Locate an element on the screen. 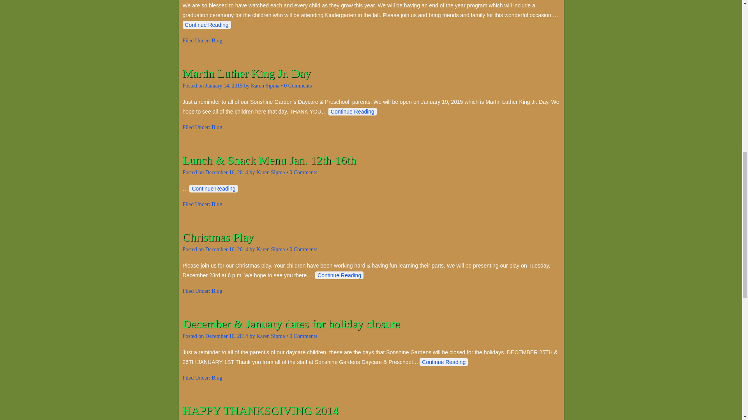  Christmas Play is located at coordinates (218, 237).